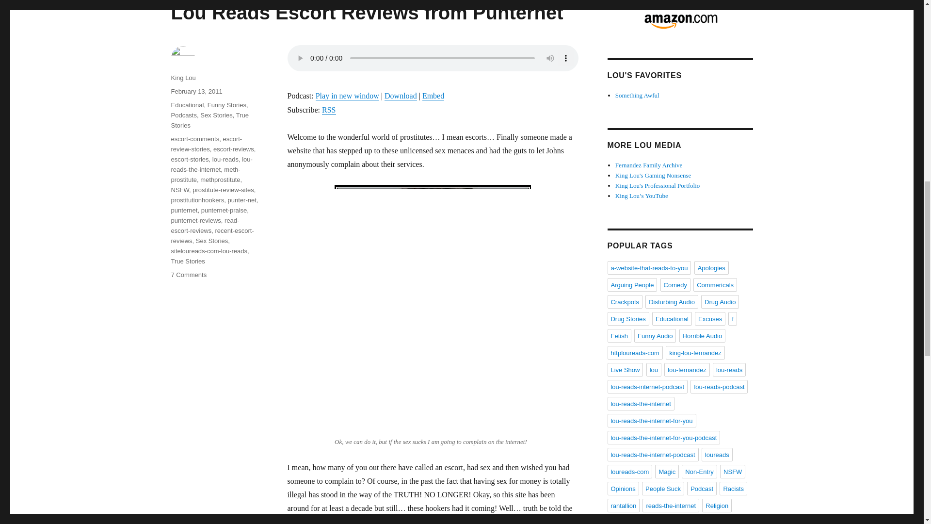 The width and height of the screenshot is (931, 524). What do you see at coordinates (329, 110) in the screenshot?
I see `RSS` at bounding box center [329, 110].